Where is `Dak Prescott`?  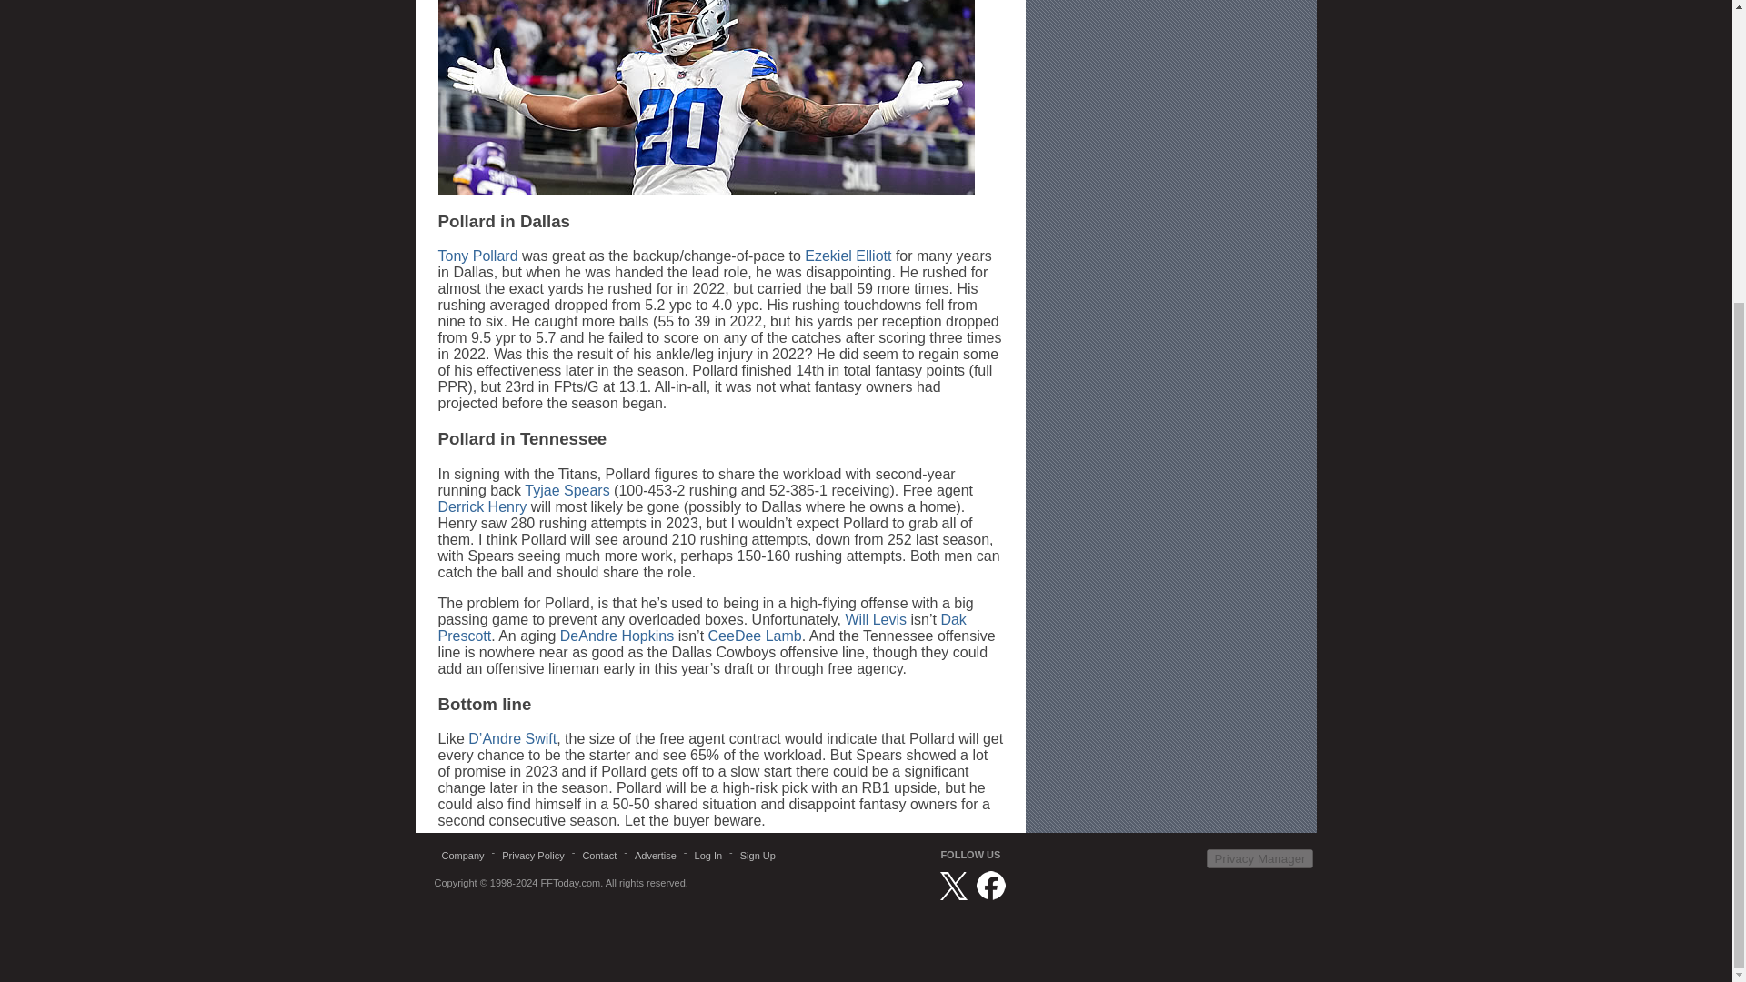
Dak Prescott is located at coordinates (702, 627).